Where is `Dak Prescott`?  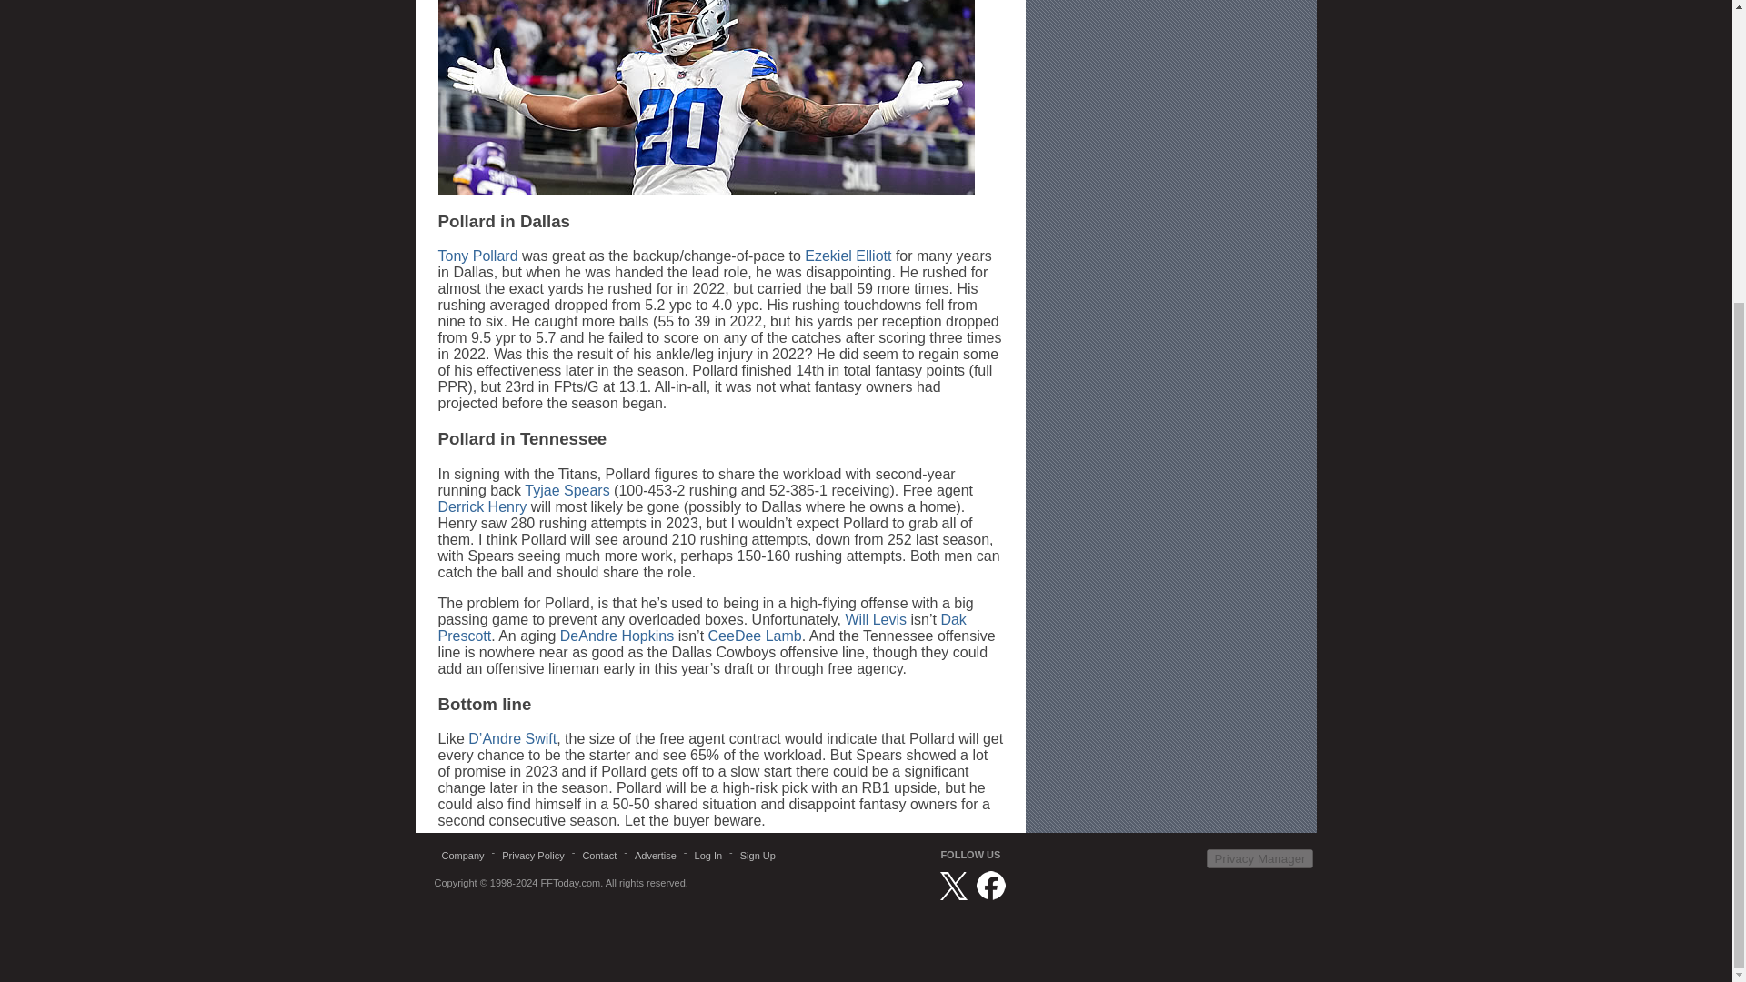
Dak Prescott is located at coordinates (702, 627).